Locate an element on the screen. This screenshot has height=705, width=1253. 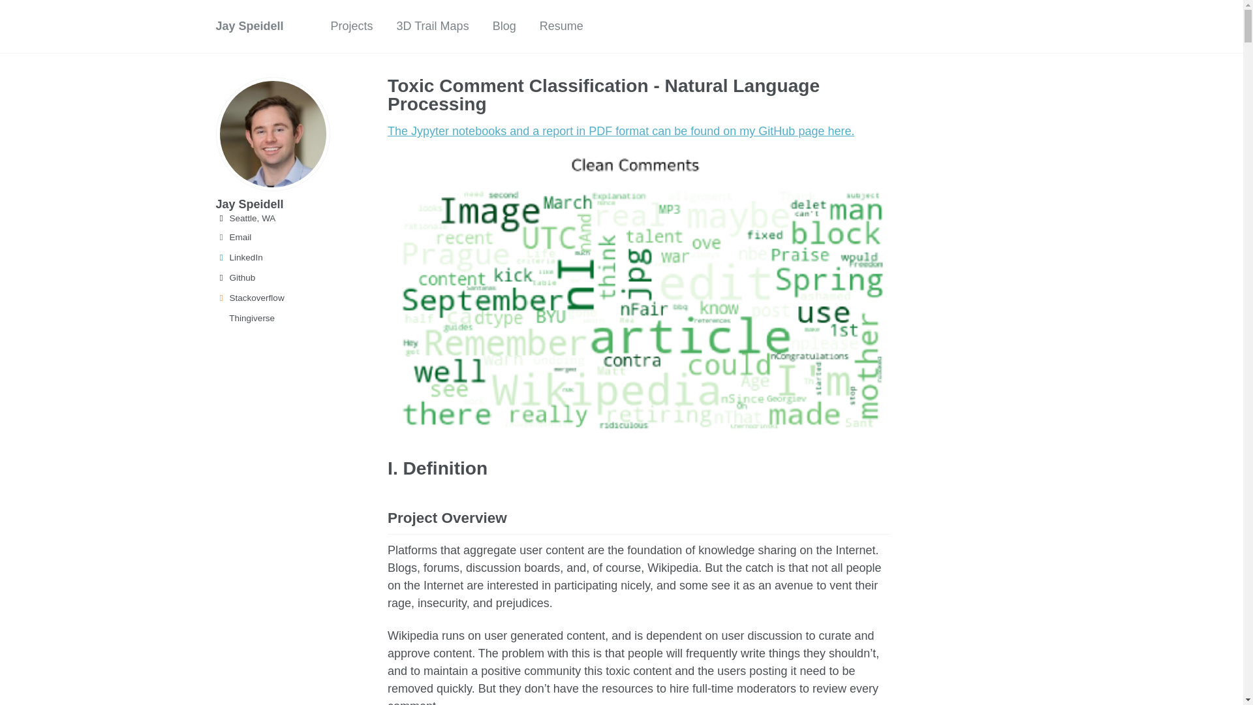
3D Trail Maps is located at coordinates (433, 26).